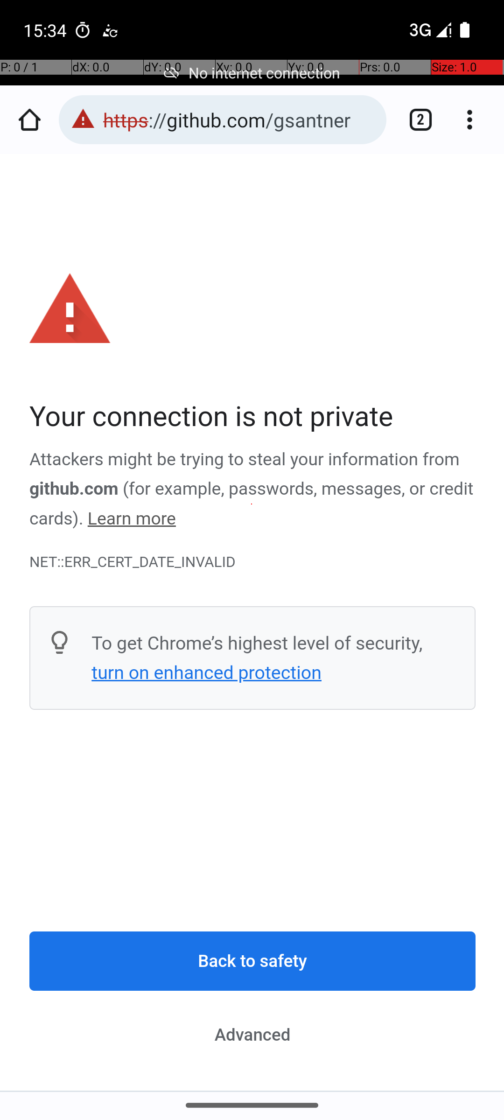  What do you see at coordinates (240, 119) in the screenshot?
I see `https://github.com/gsantner` at bounding box center [240, 119].